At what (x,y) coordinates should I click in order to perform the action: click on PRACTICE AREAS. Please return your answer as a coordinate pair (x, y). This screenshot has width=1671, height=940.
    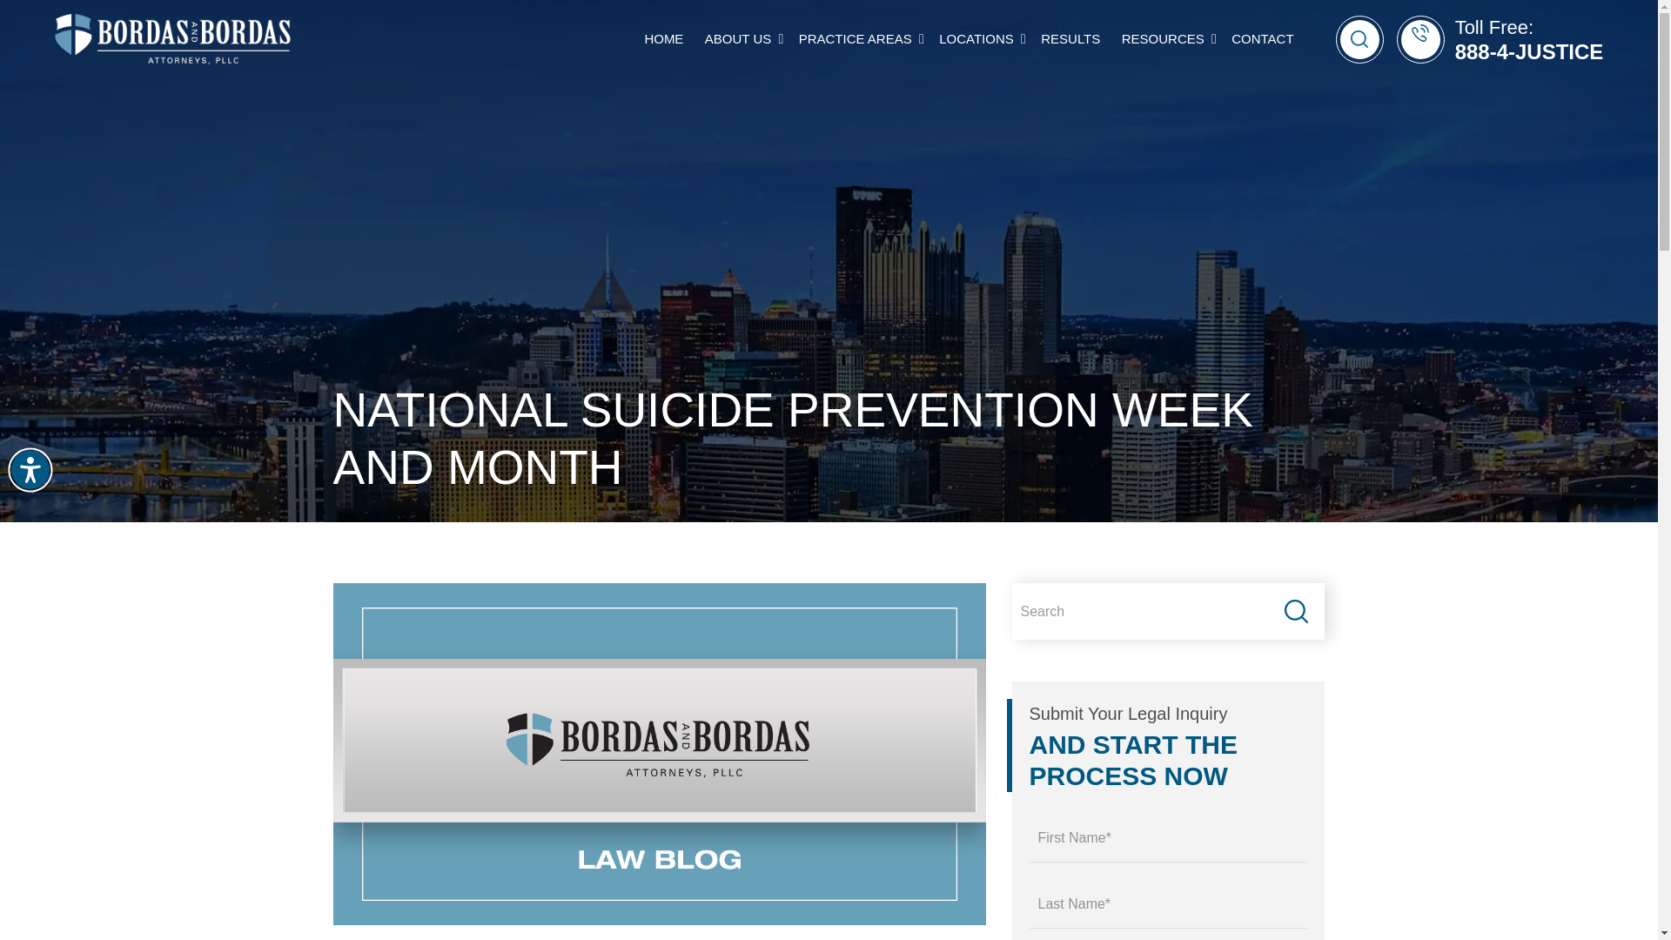
    Looking at the image, I should click on (858, 38).